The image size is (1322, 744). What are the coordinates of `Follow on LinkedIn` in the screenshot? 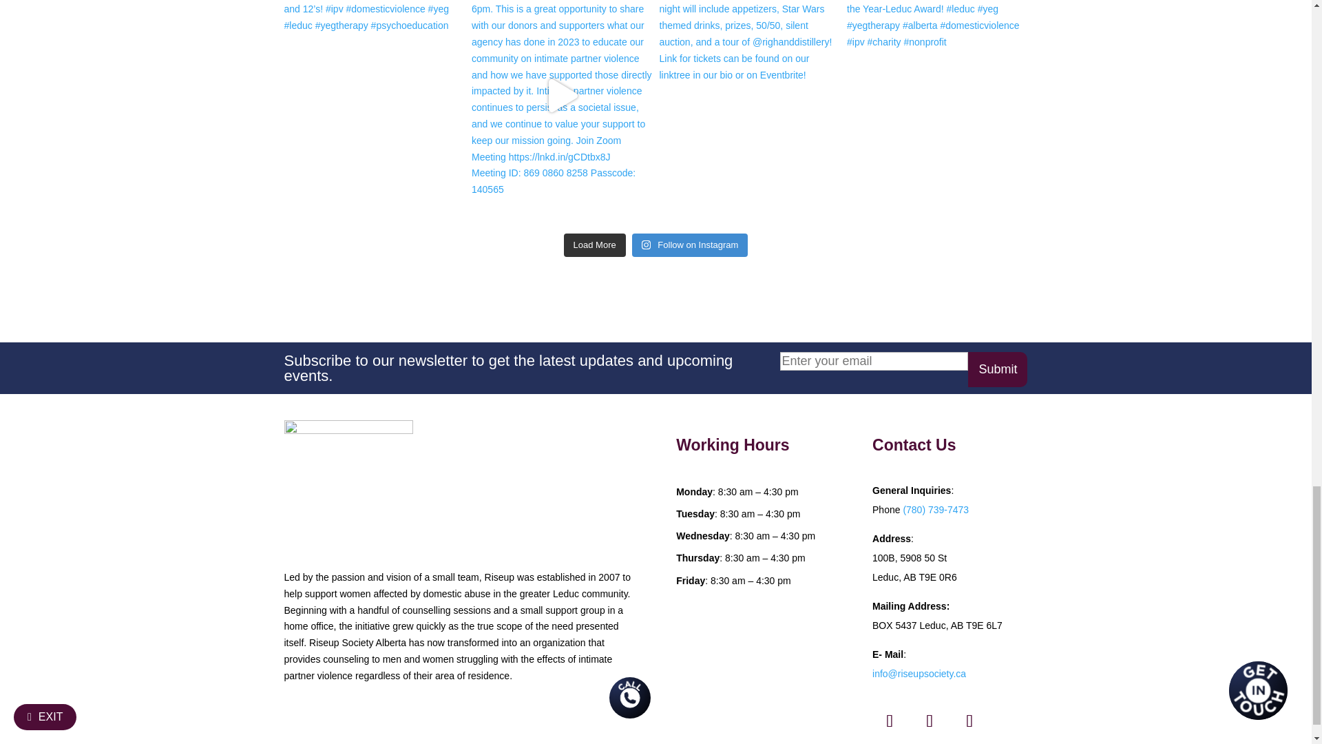 It's located at (969, 721).